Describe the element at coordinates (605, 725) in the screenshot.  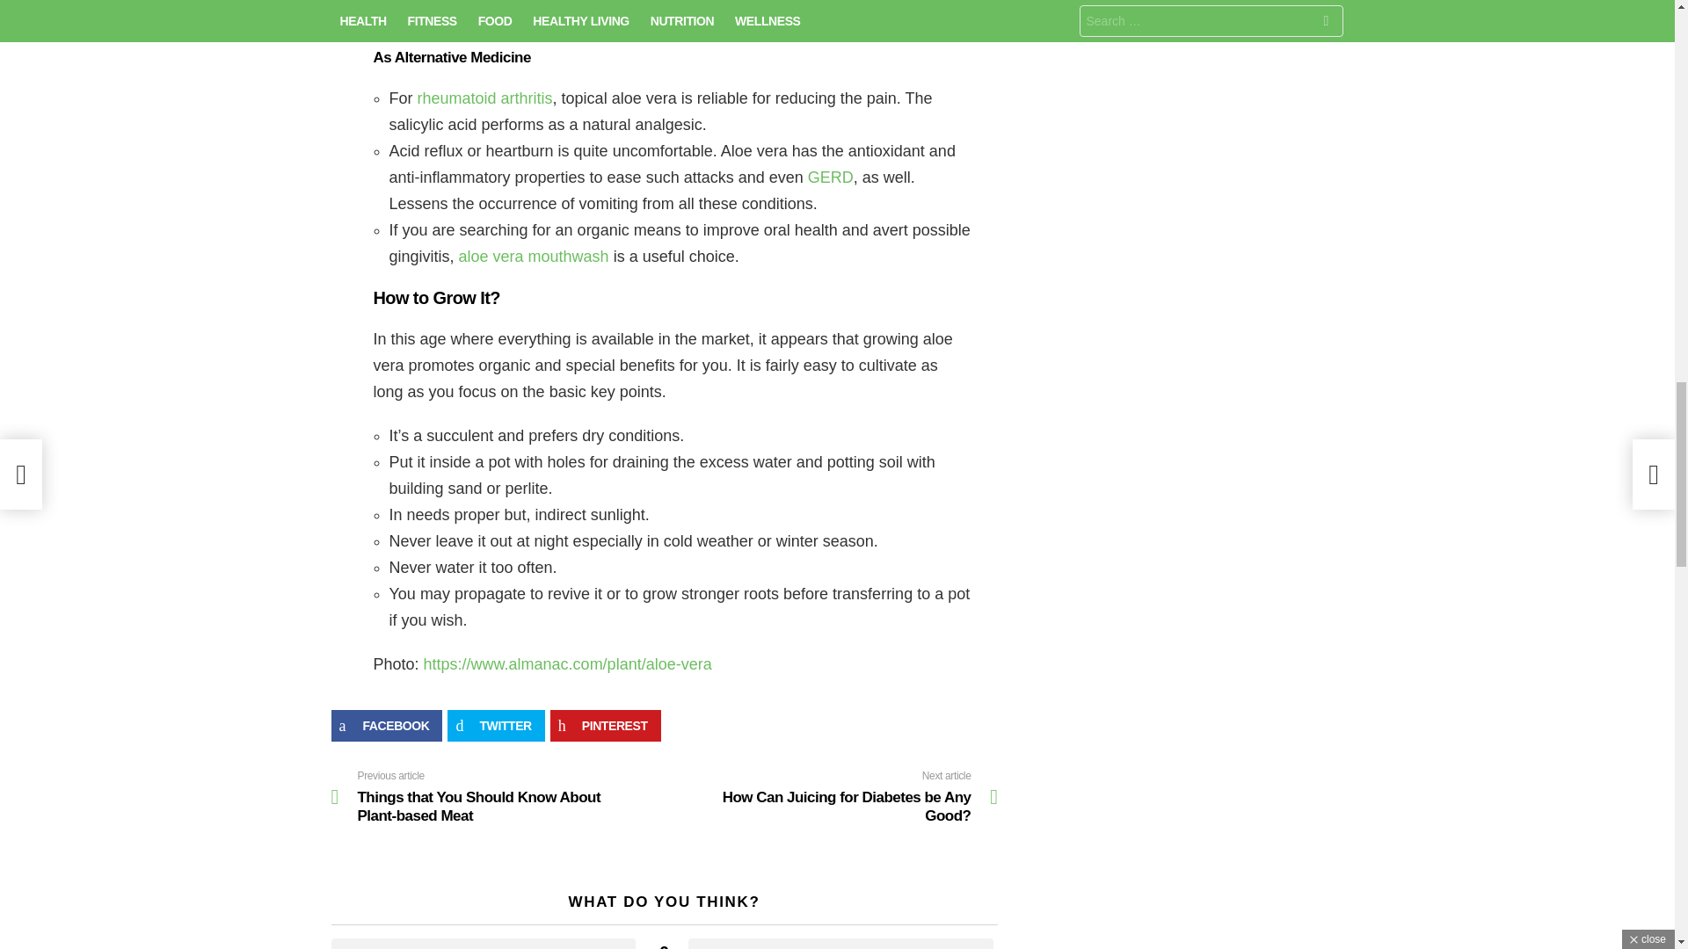
I see `Share on Pinterest` at that location.